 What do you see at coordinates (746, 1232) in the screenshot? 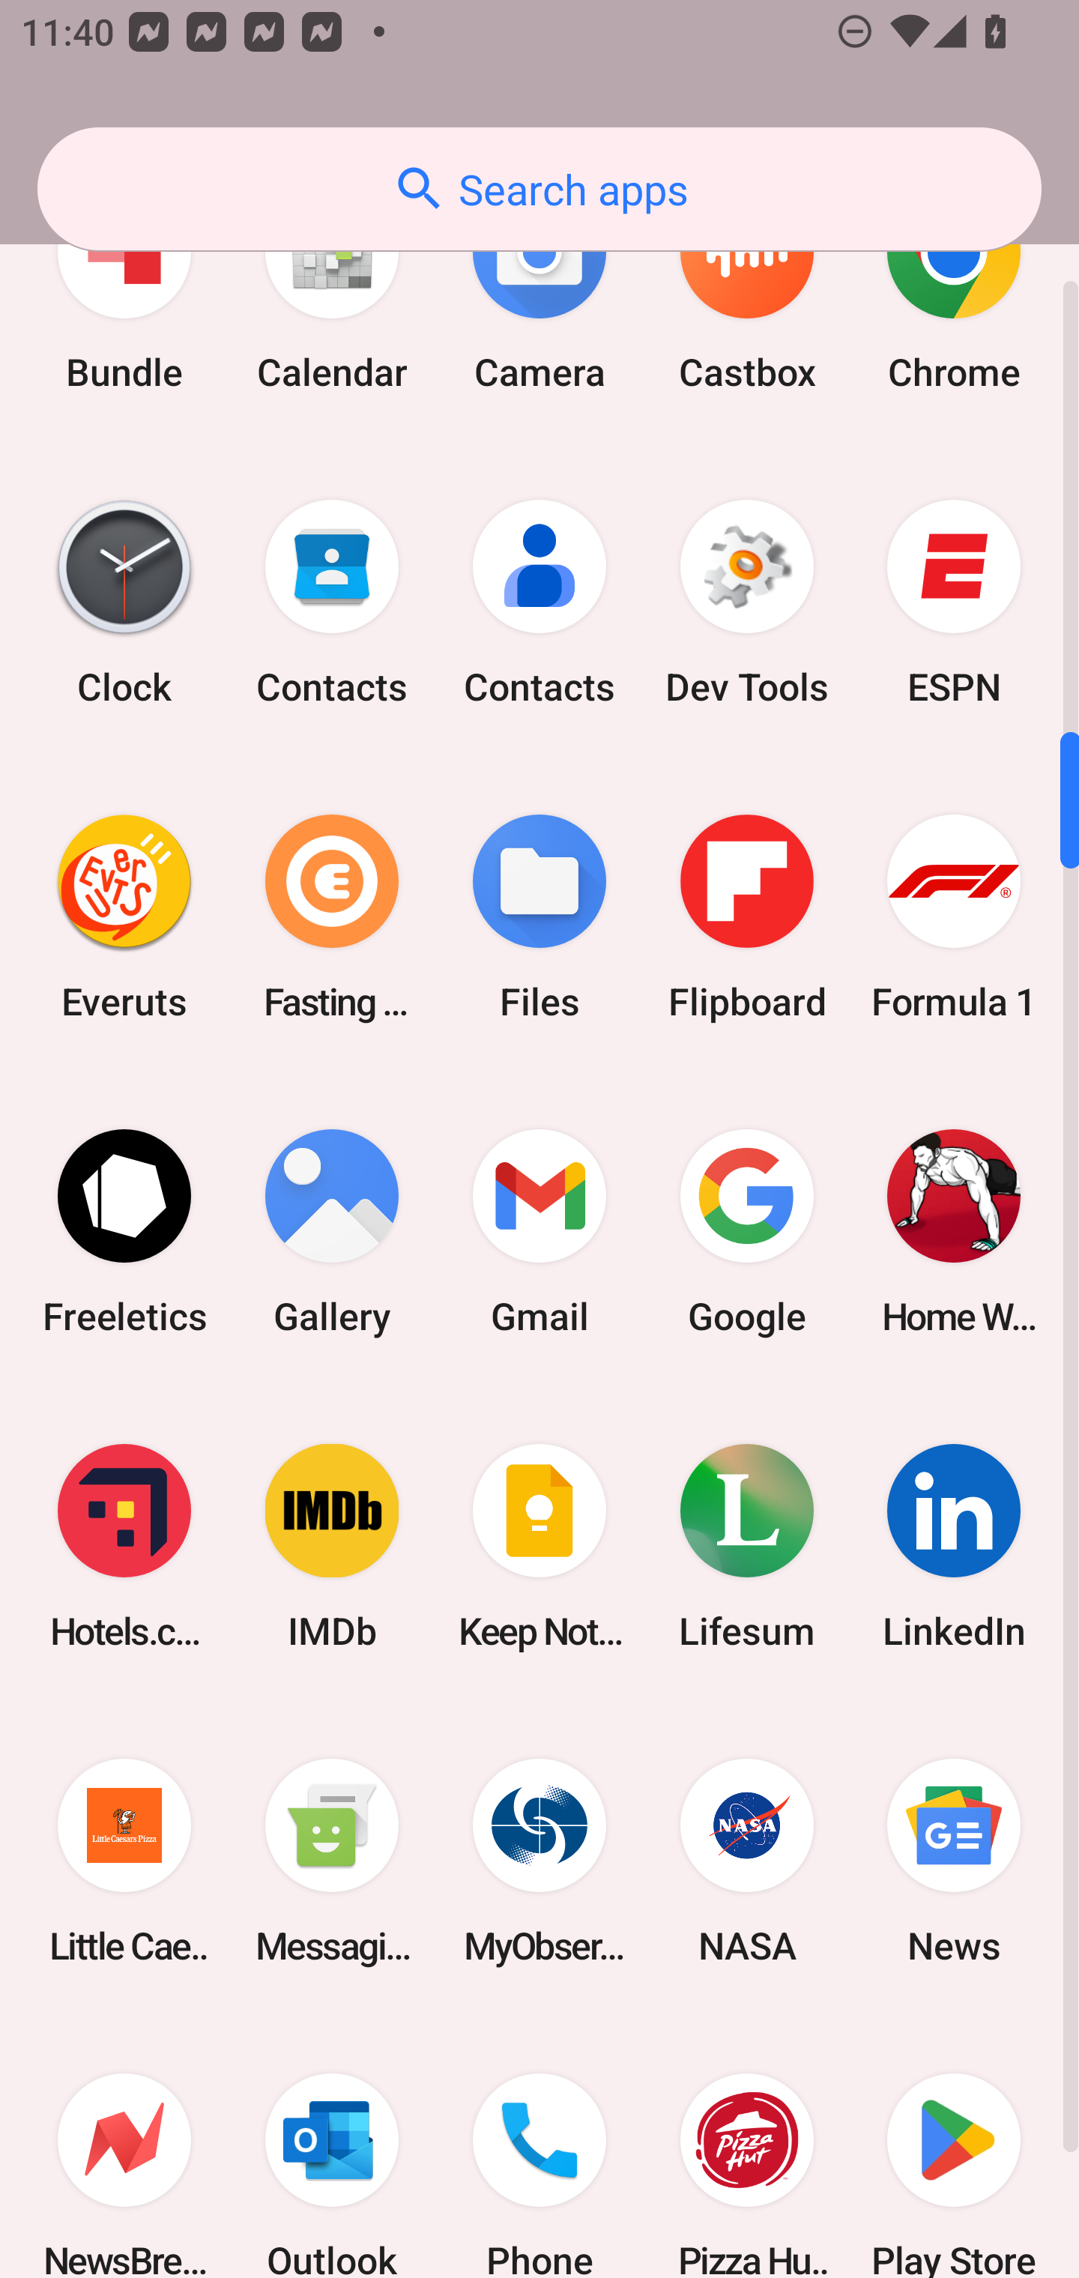
I see `Google` at bounding box center [746, 1232].